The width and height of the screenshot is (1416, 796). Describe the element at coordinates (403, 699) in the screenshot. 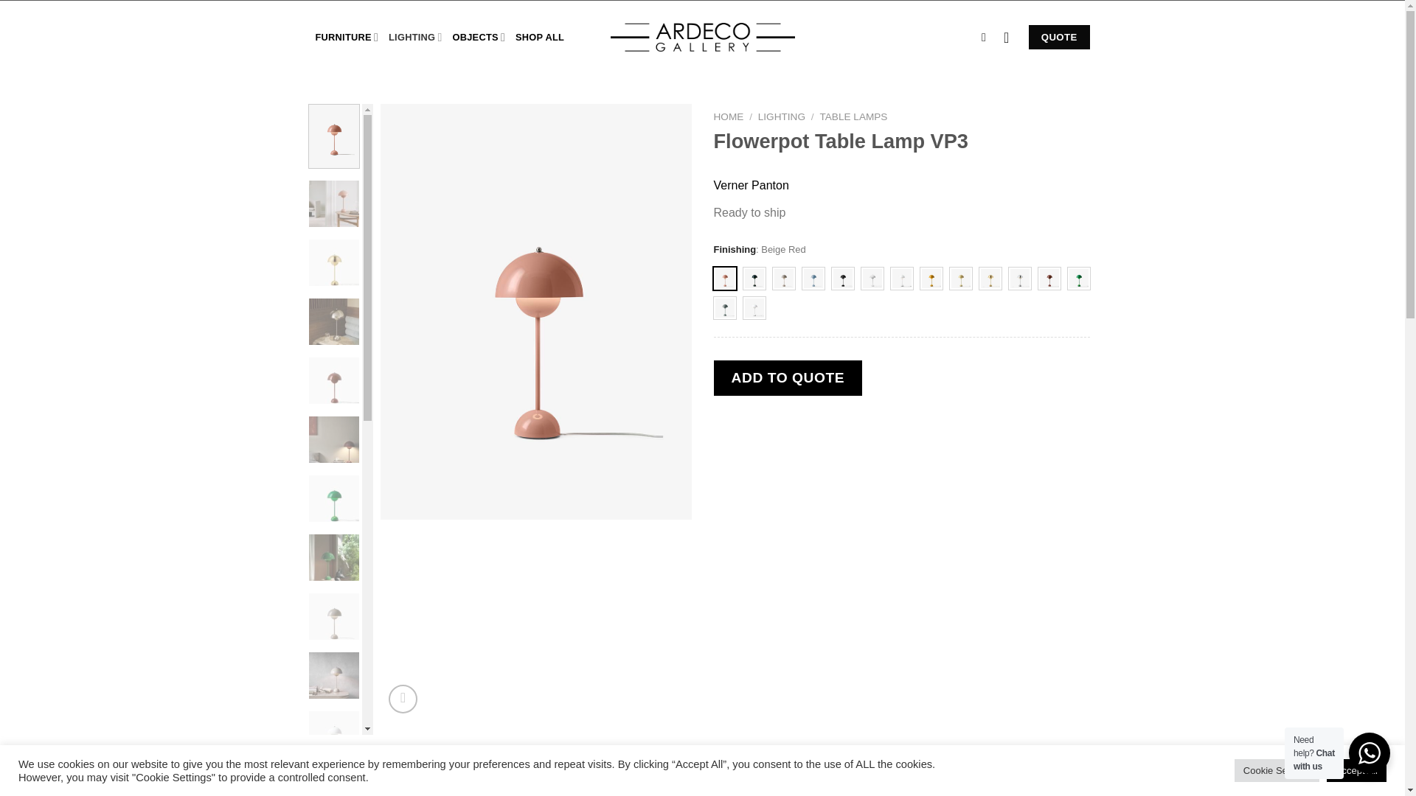

I see `Zoom` at that location.